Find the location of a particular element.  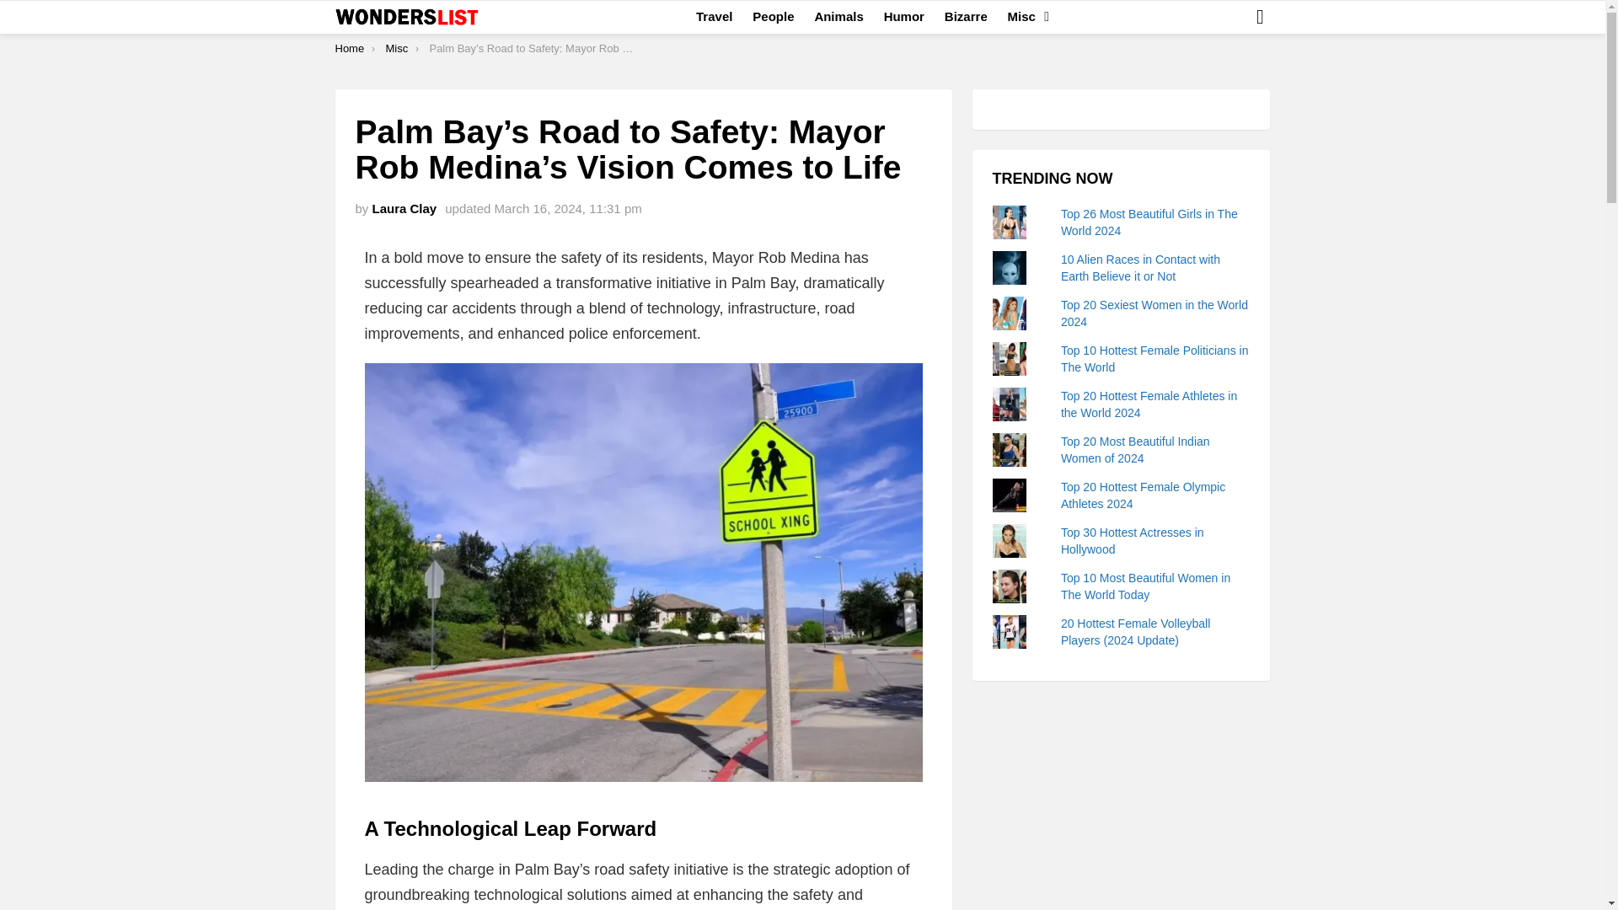

Top 26 Most Beautiful Girls in The World 2024 is located at coordinates (1149, 222).